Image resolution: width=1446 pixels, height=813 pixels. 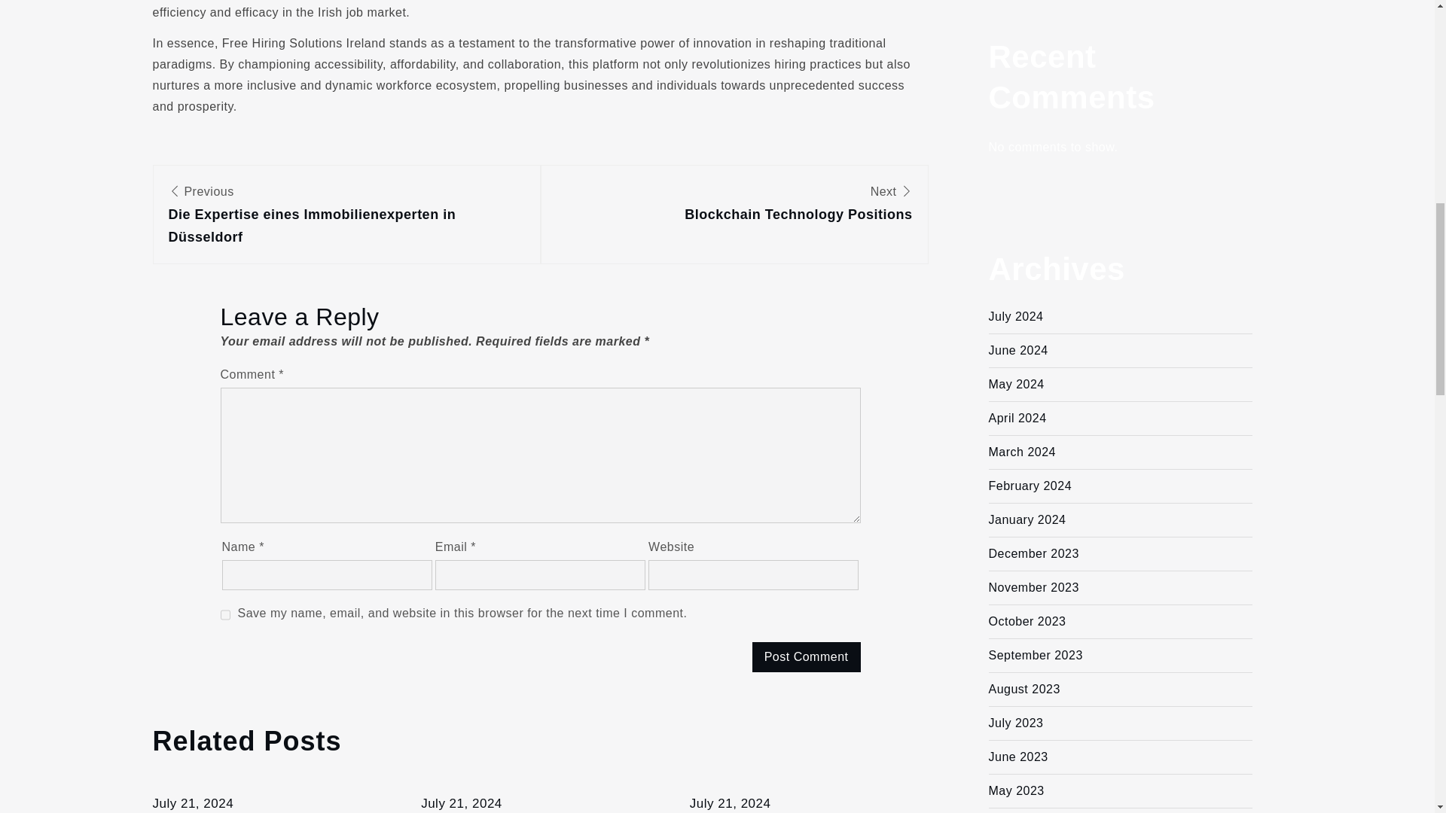 I want to click on April 2024, so click(x=1029, y=486).